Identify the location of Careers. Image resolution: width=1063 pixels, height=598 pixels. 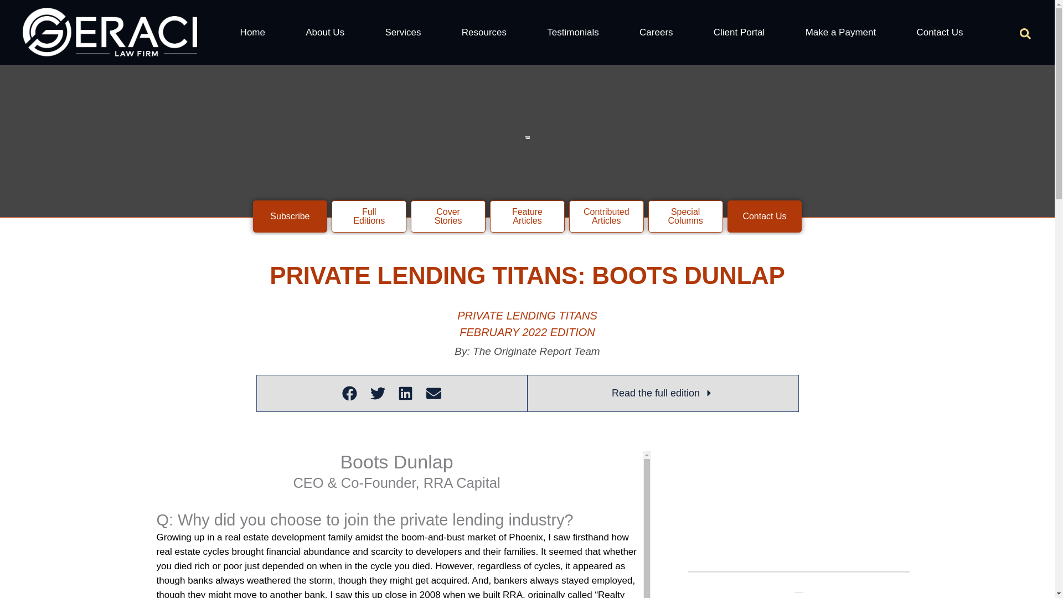
(656, 32).